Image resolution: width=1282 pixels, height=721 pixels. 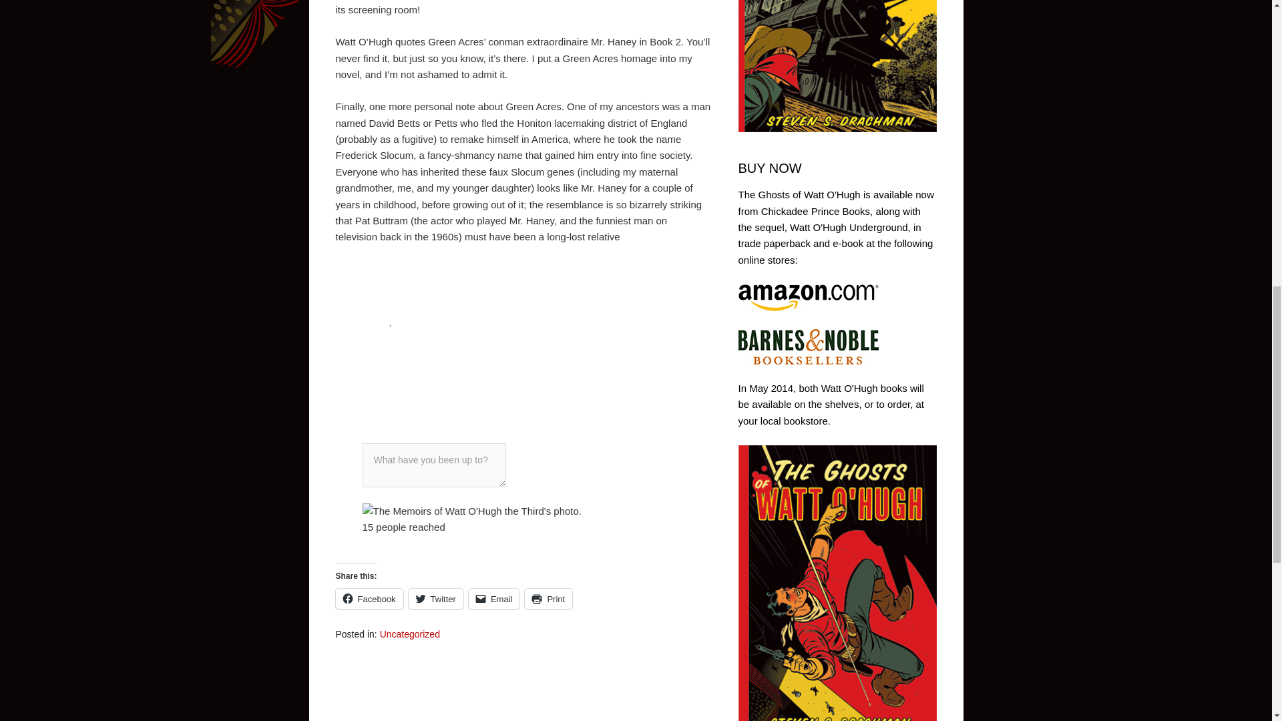 What do you see at coordinates (433, 465) in the screenshot?
I see `What have you been up to?` at bounding box center [433, 465].